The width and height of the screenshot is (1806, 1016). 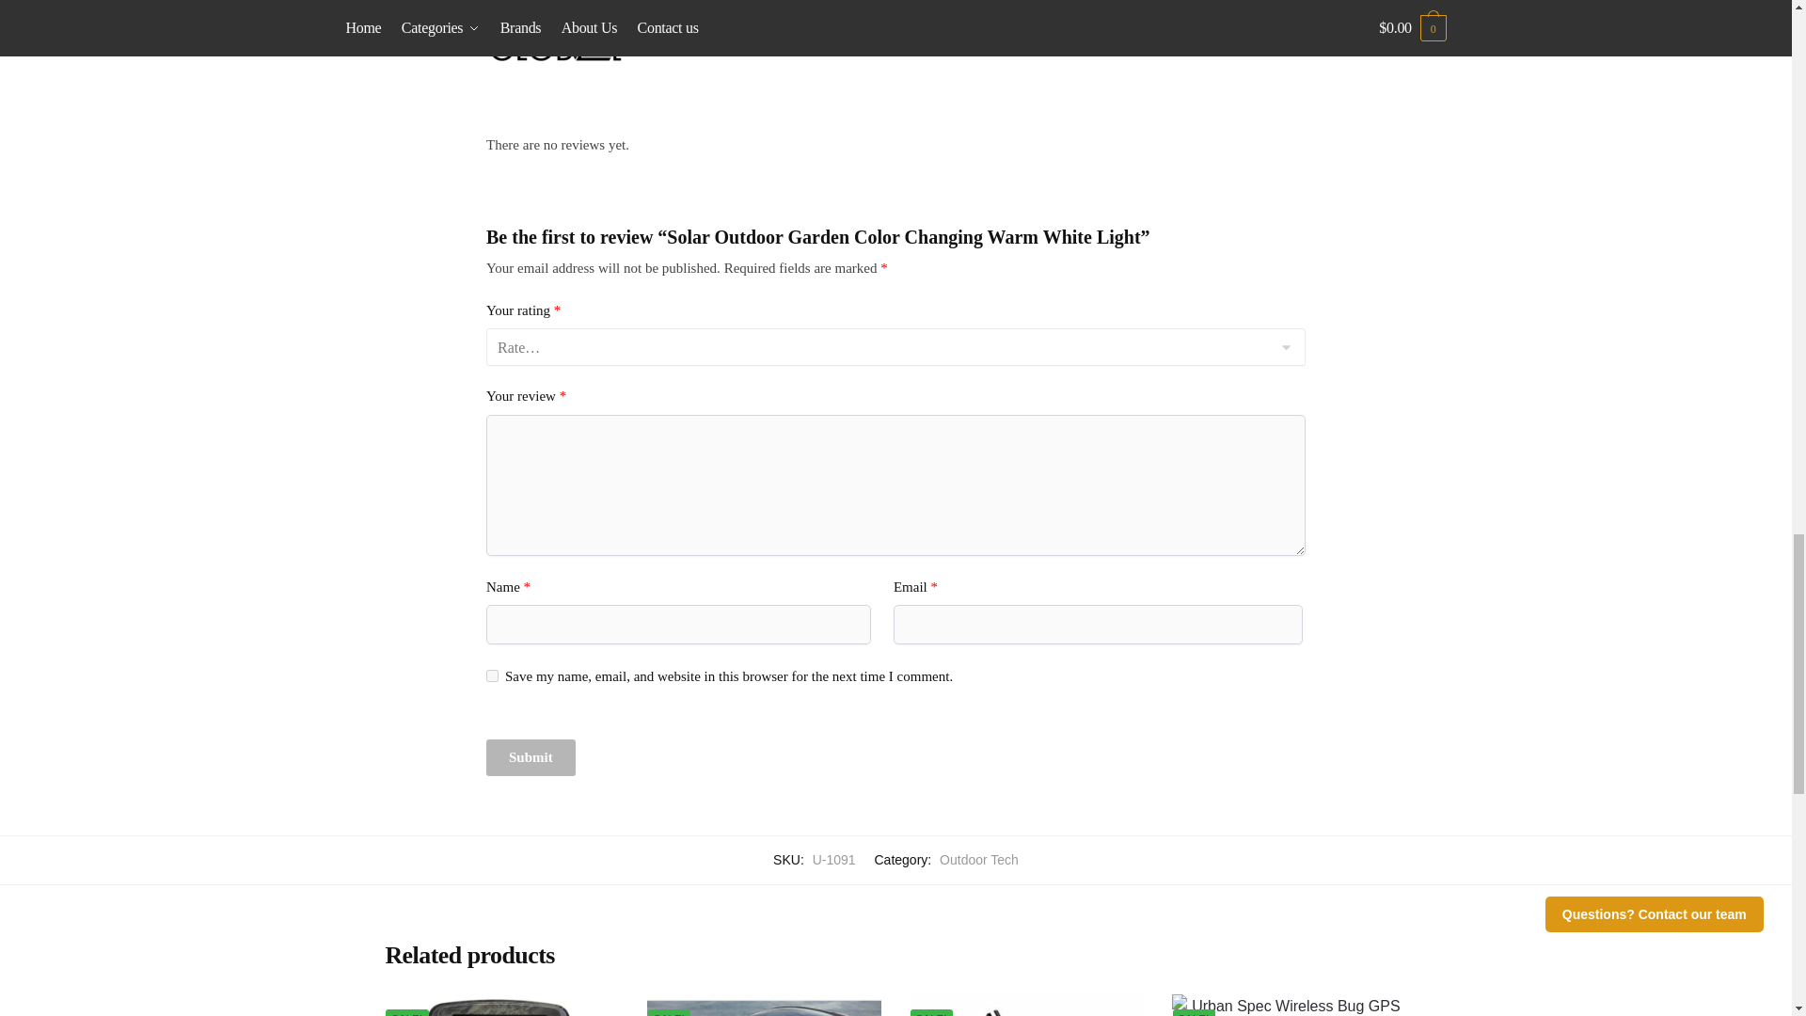 I want to click on Urban Global, so click(x=895, y=53).